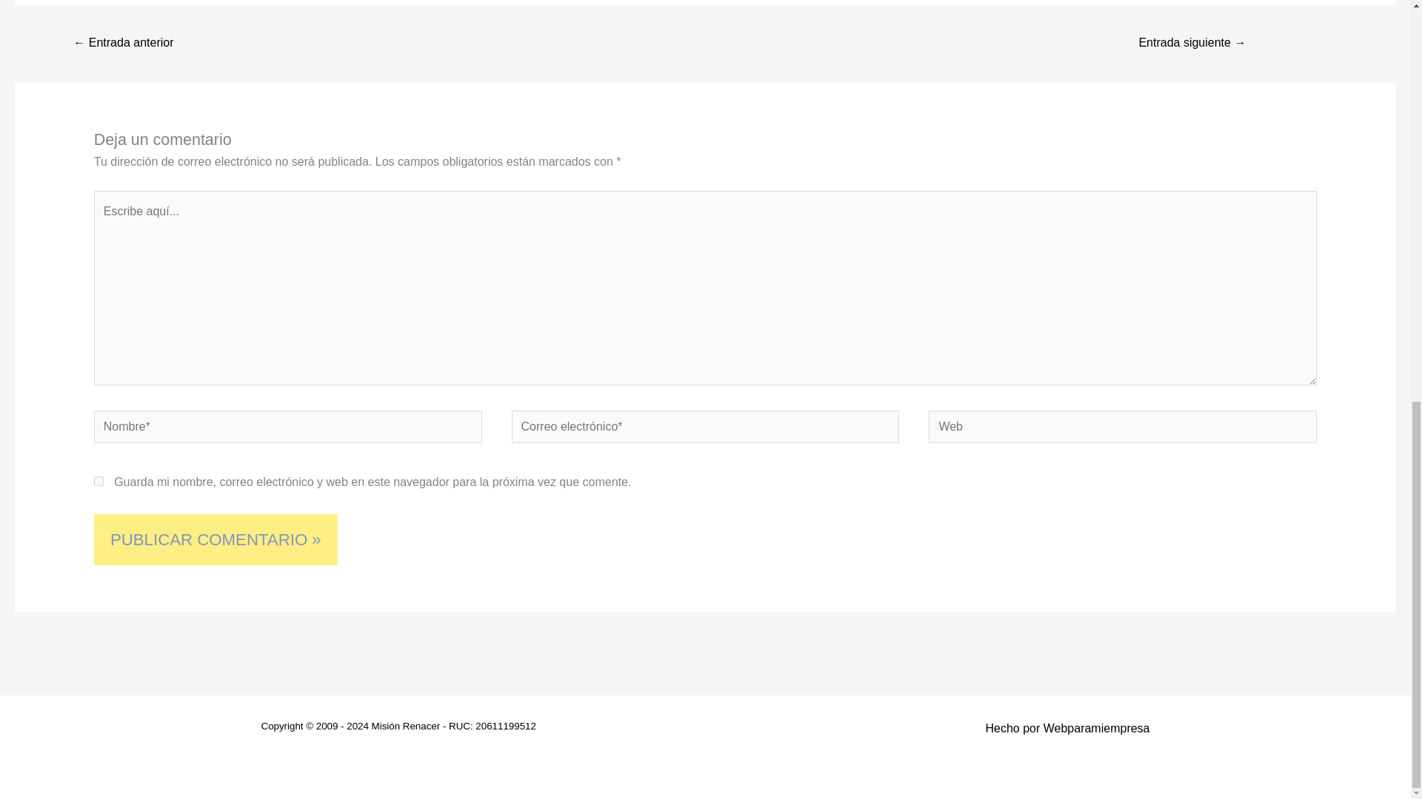 The width and height of the screenshot is (1422, 799). Describe the element at coordinates (123, 44) in the screenshot. I see `If you should Meet Online Dating Partners` at that location.